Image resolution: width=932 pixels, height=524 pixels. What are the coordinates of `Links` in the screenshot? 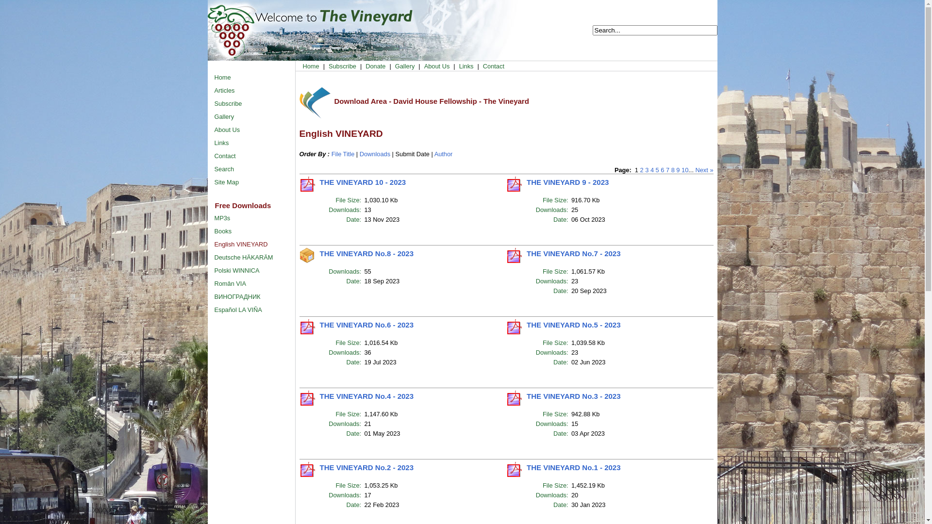 It's located at (466, 66).